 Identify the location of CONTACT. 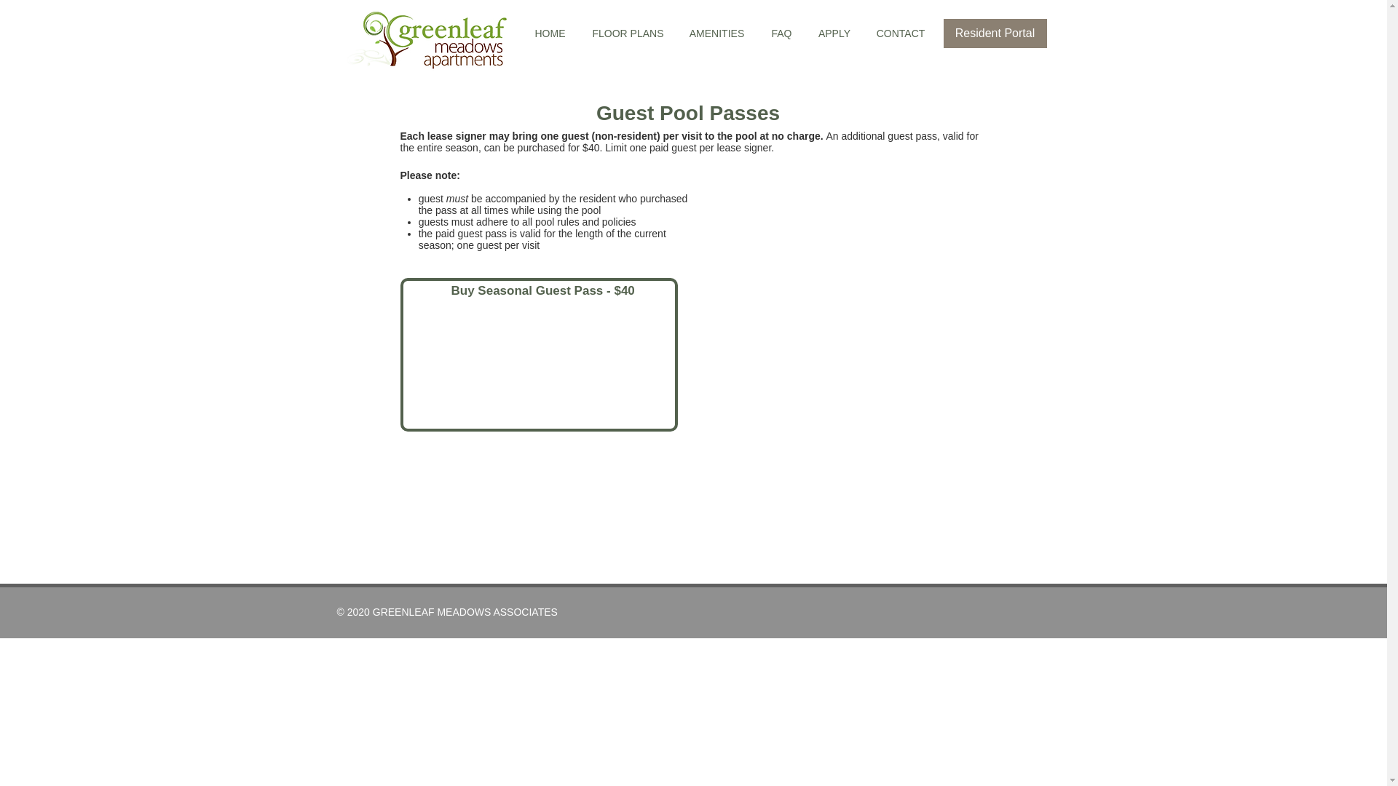
(901, 33).